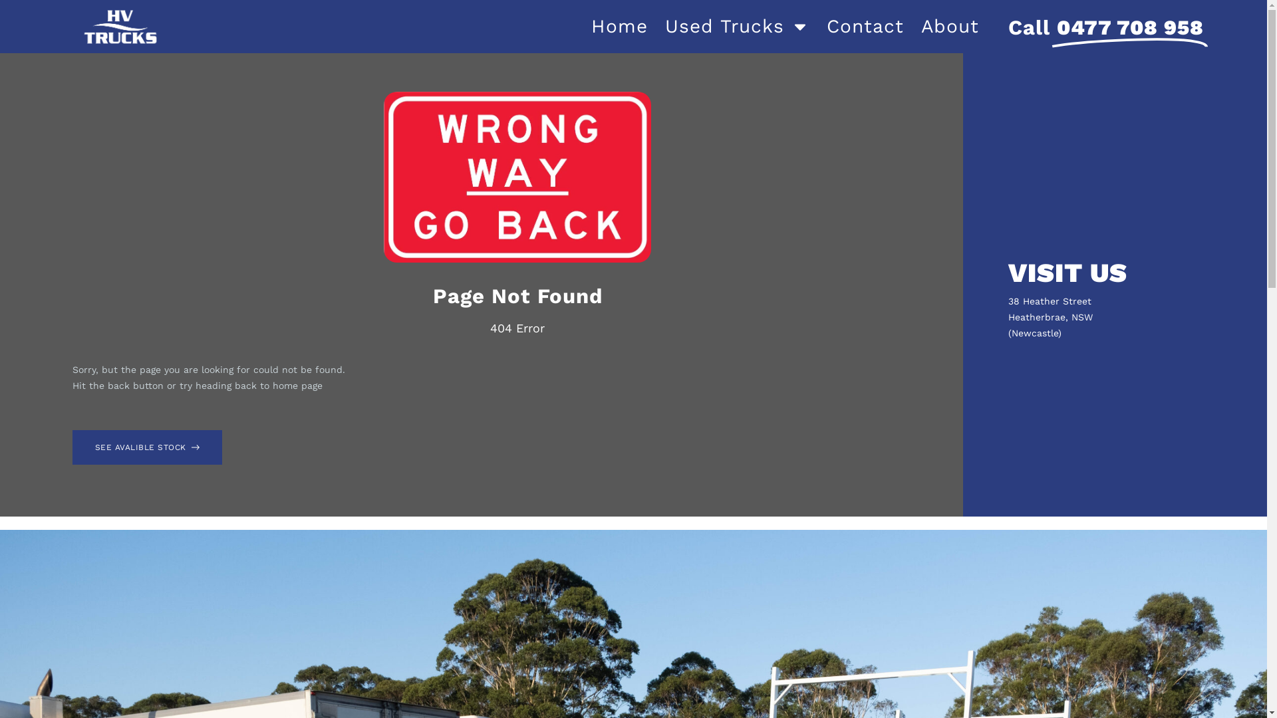  What do you see at coordinates (737, 27) in the screenshot?
I see `Used Trucks` at bounding box center [737, 27].